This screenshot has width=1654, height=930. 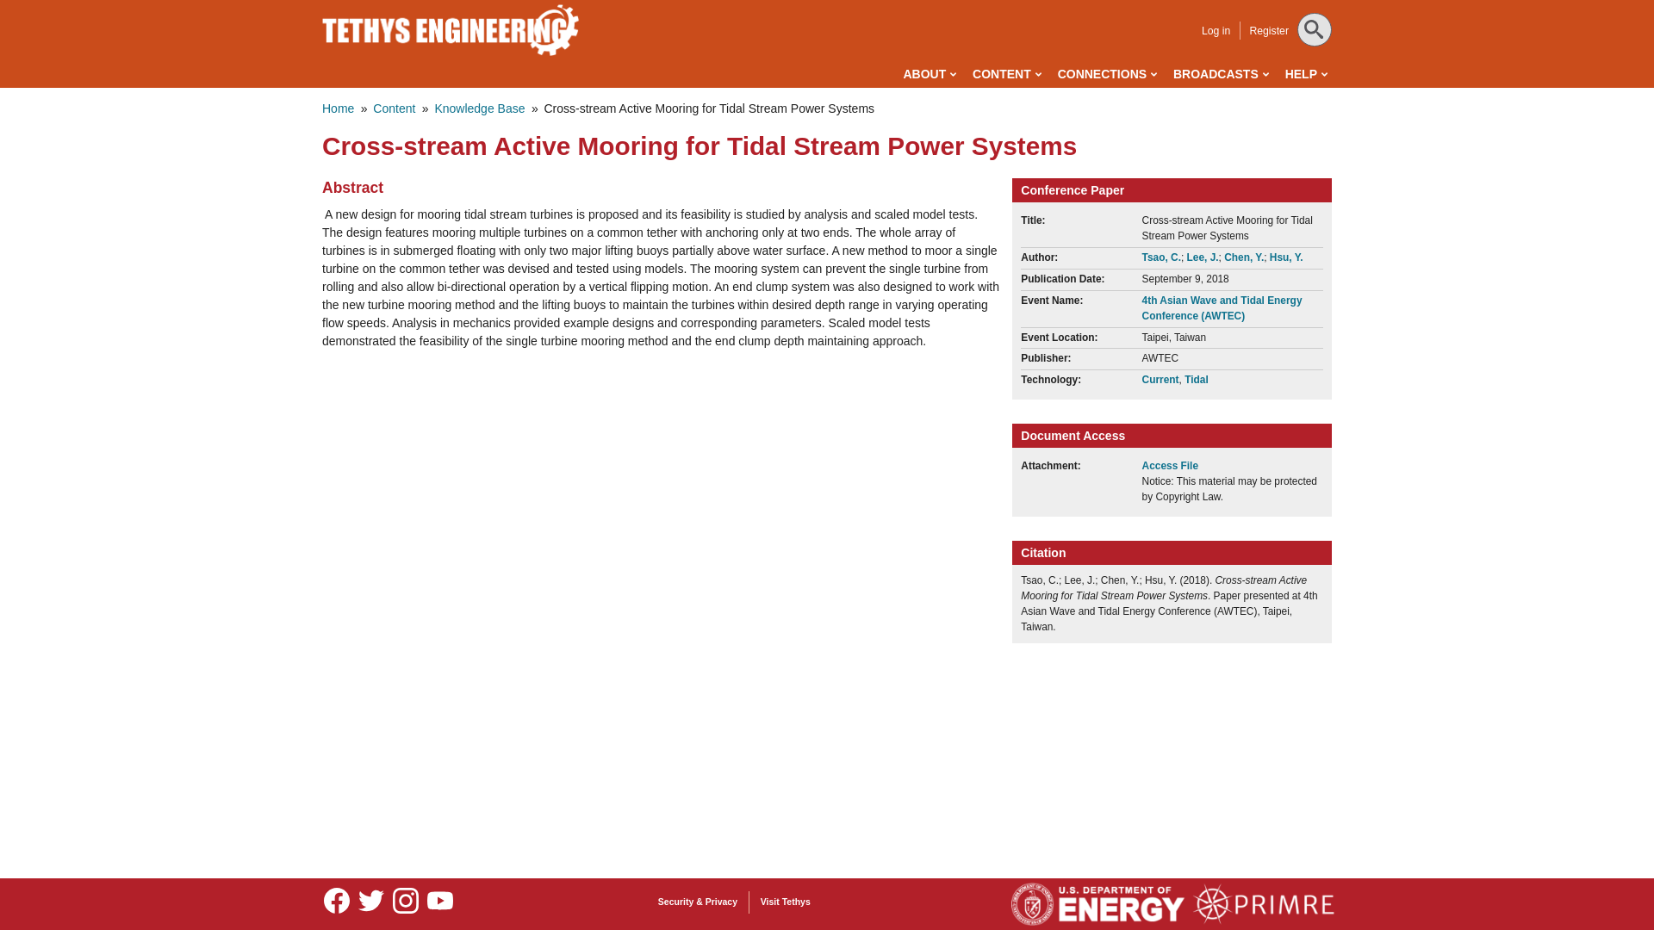 What do you see at coordinates (394, 108) in the screenshot?
I see `Content` at bounding box center [394, 108].